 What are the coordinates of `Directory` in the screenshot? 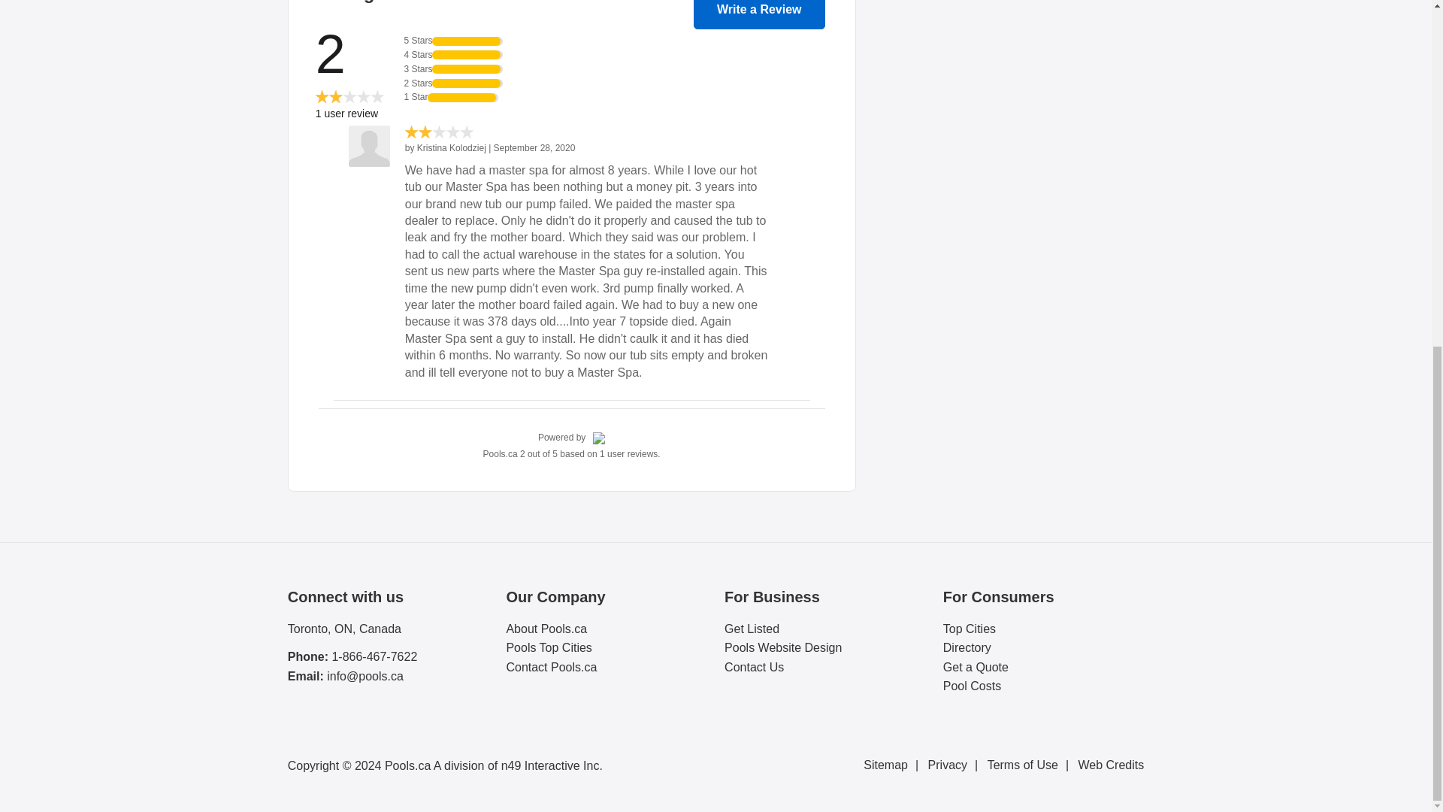 It's located at (1043, 648).